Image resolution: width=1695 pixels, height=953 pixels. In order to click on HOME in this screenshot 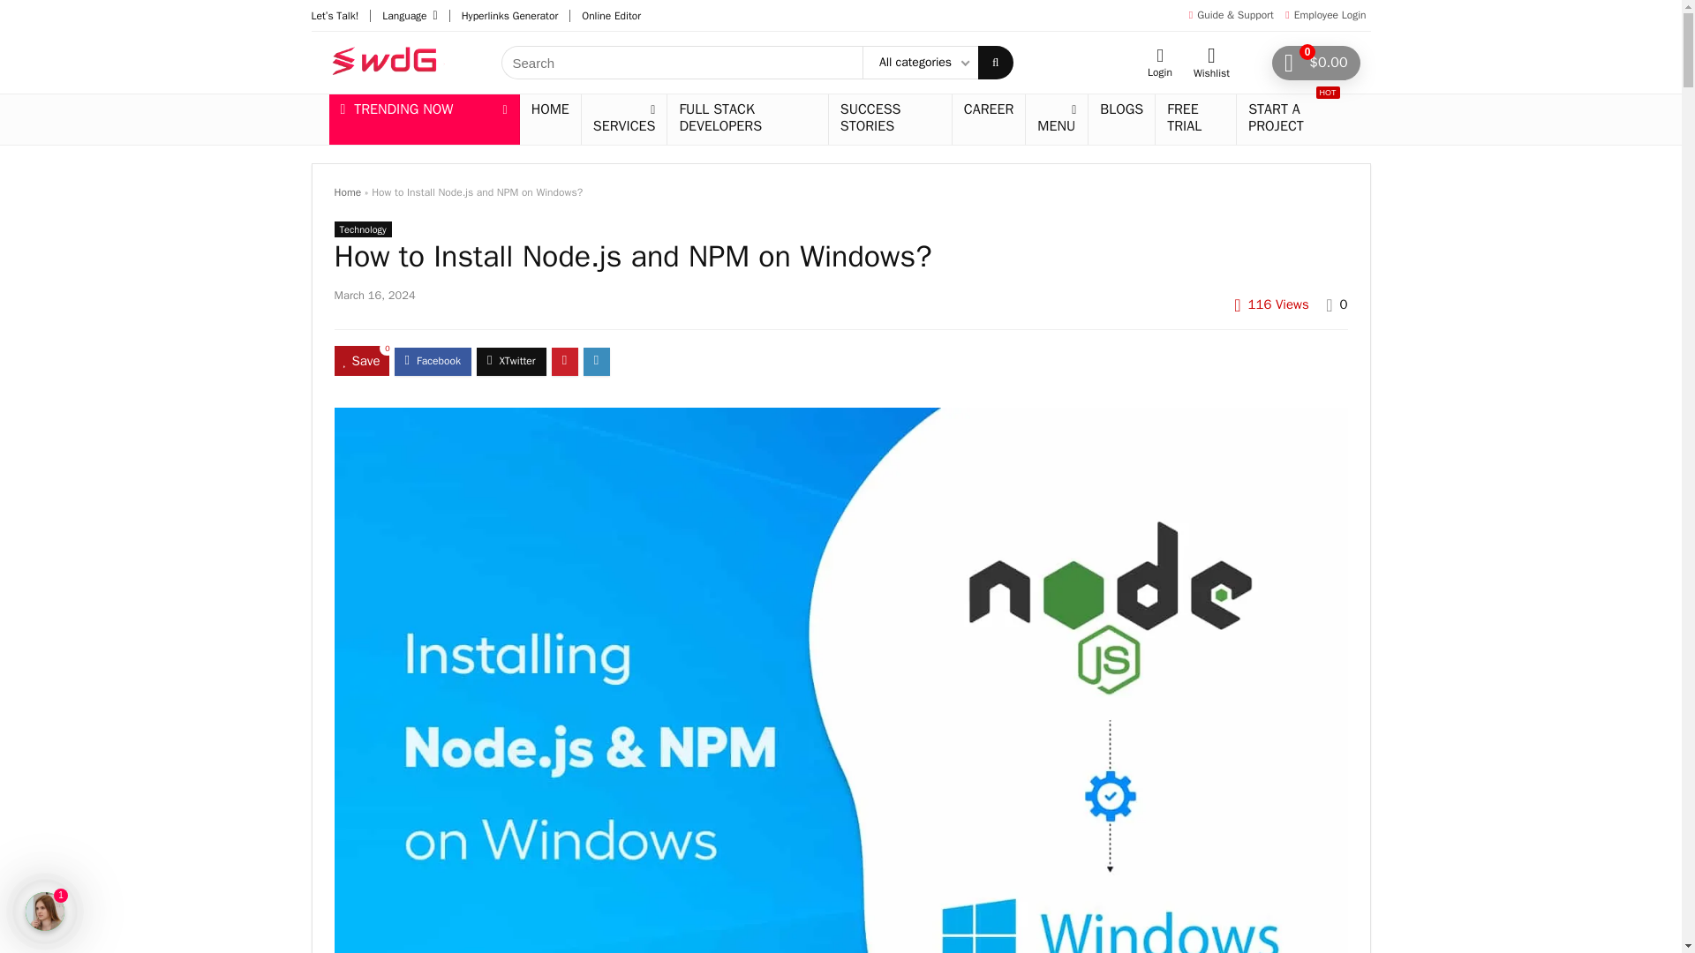, I will do `click(551, 110)`.